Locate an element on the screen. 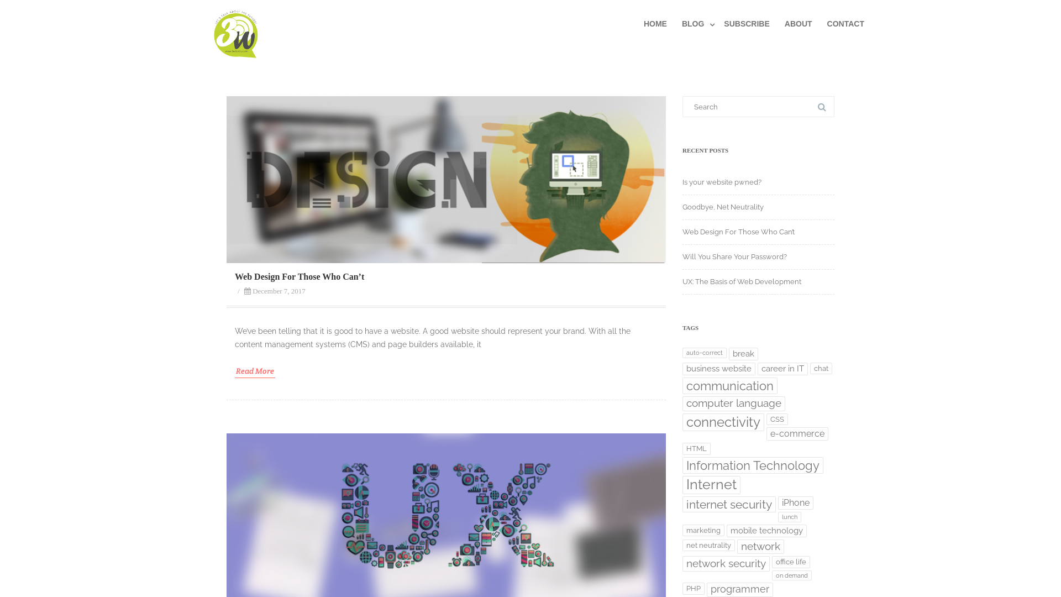  on demand is located at coordinates (792, 576).